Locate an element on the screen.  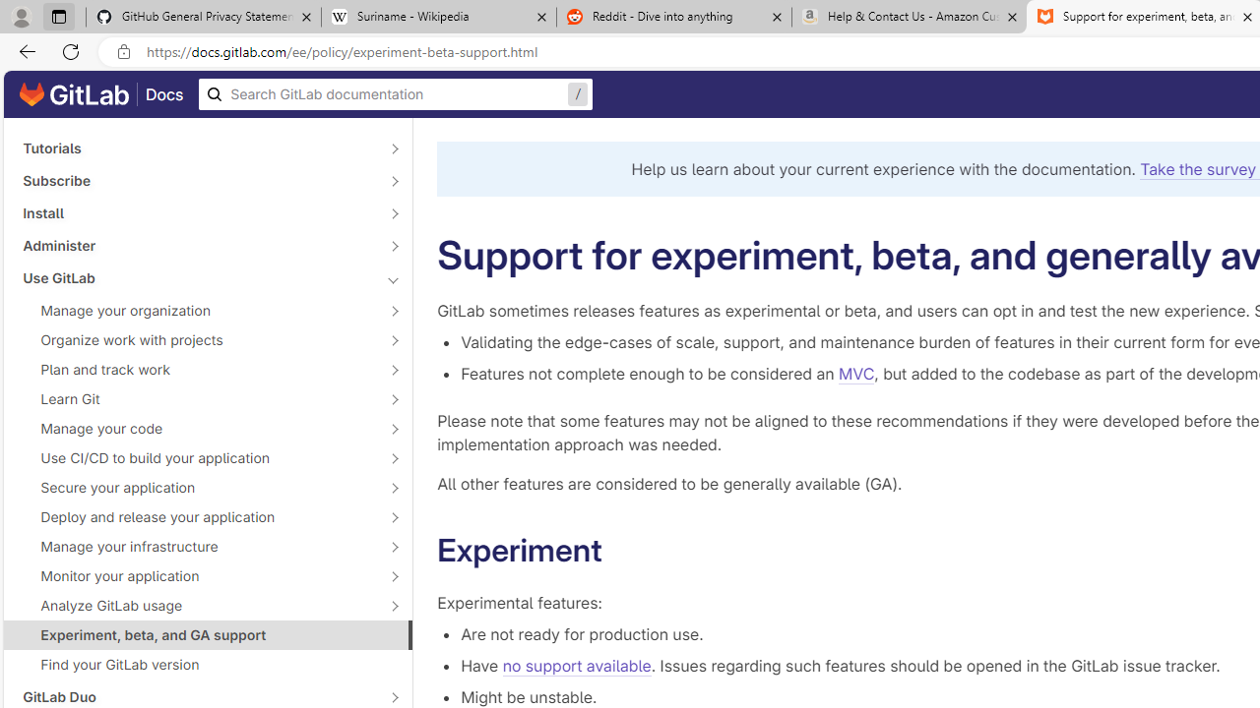
Suriname - Wikipedia is located at coordinates (438, 18).